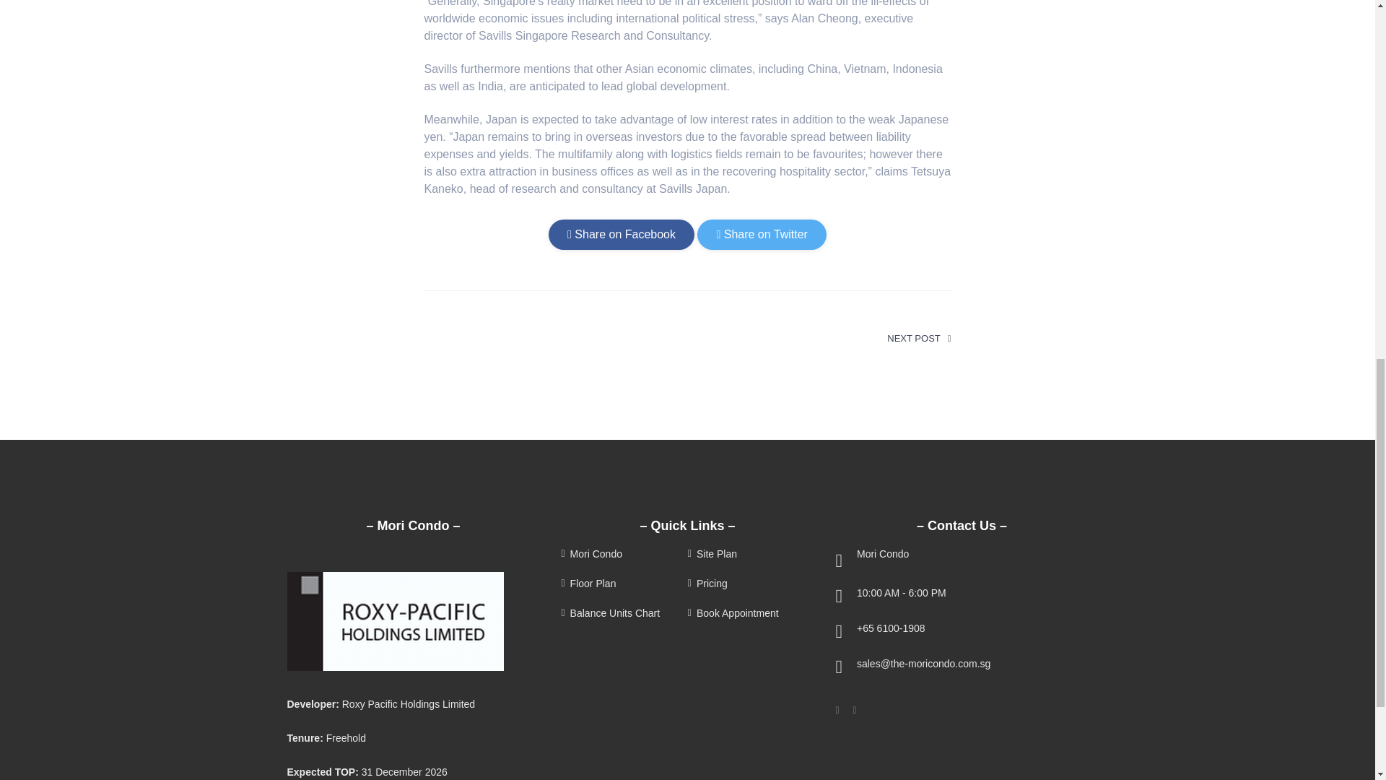 This screenshot has width=1386, height=780. What do you see at coordinates (622, 555) in the screenshot?
I see `Mori Condo` at bounding box center [622, 555].